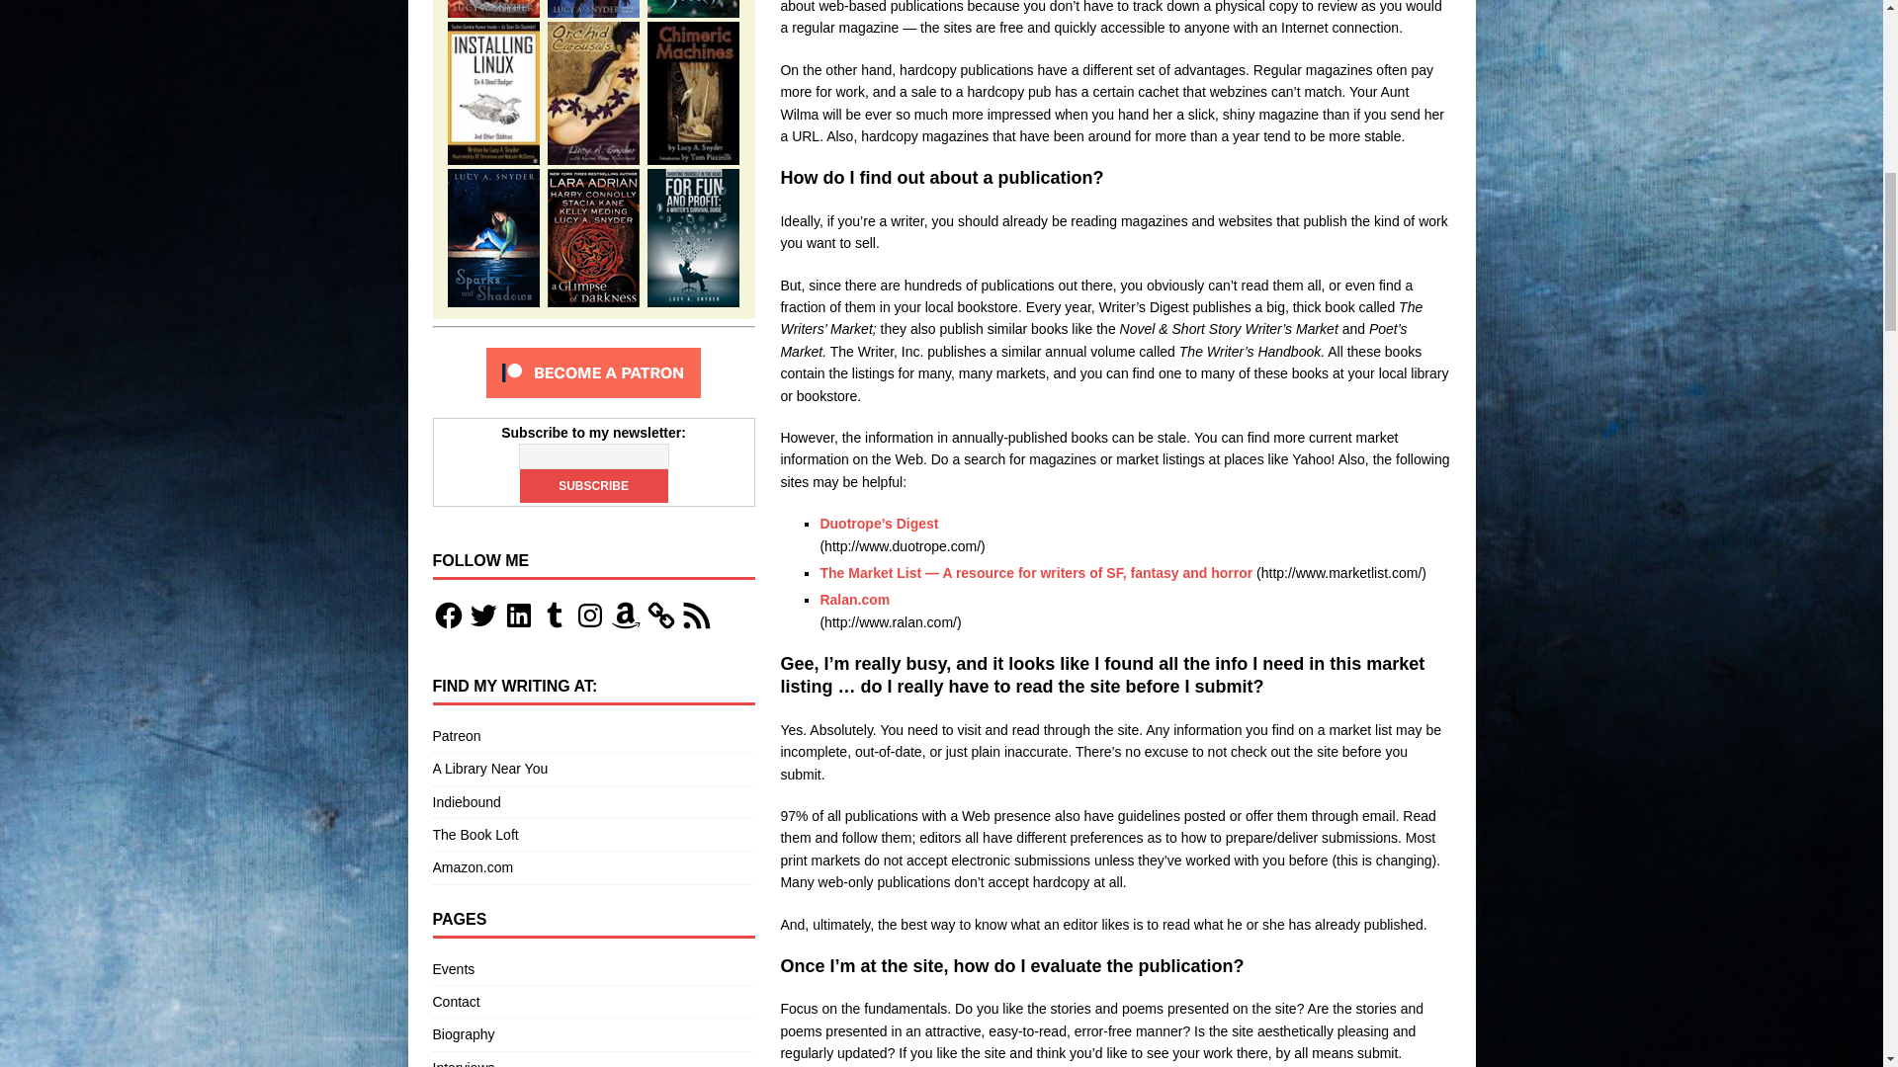  I want to click on Ralan.com, so click(854, 599).